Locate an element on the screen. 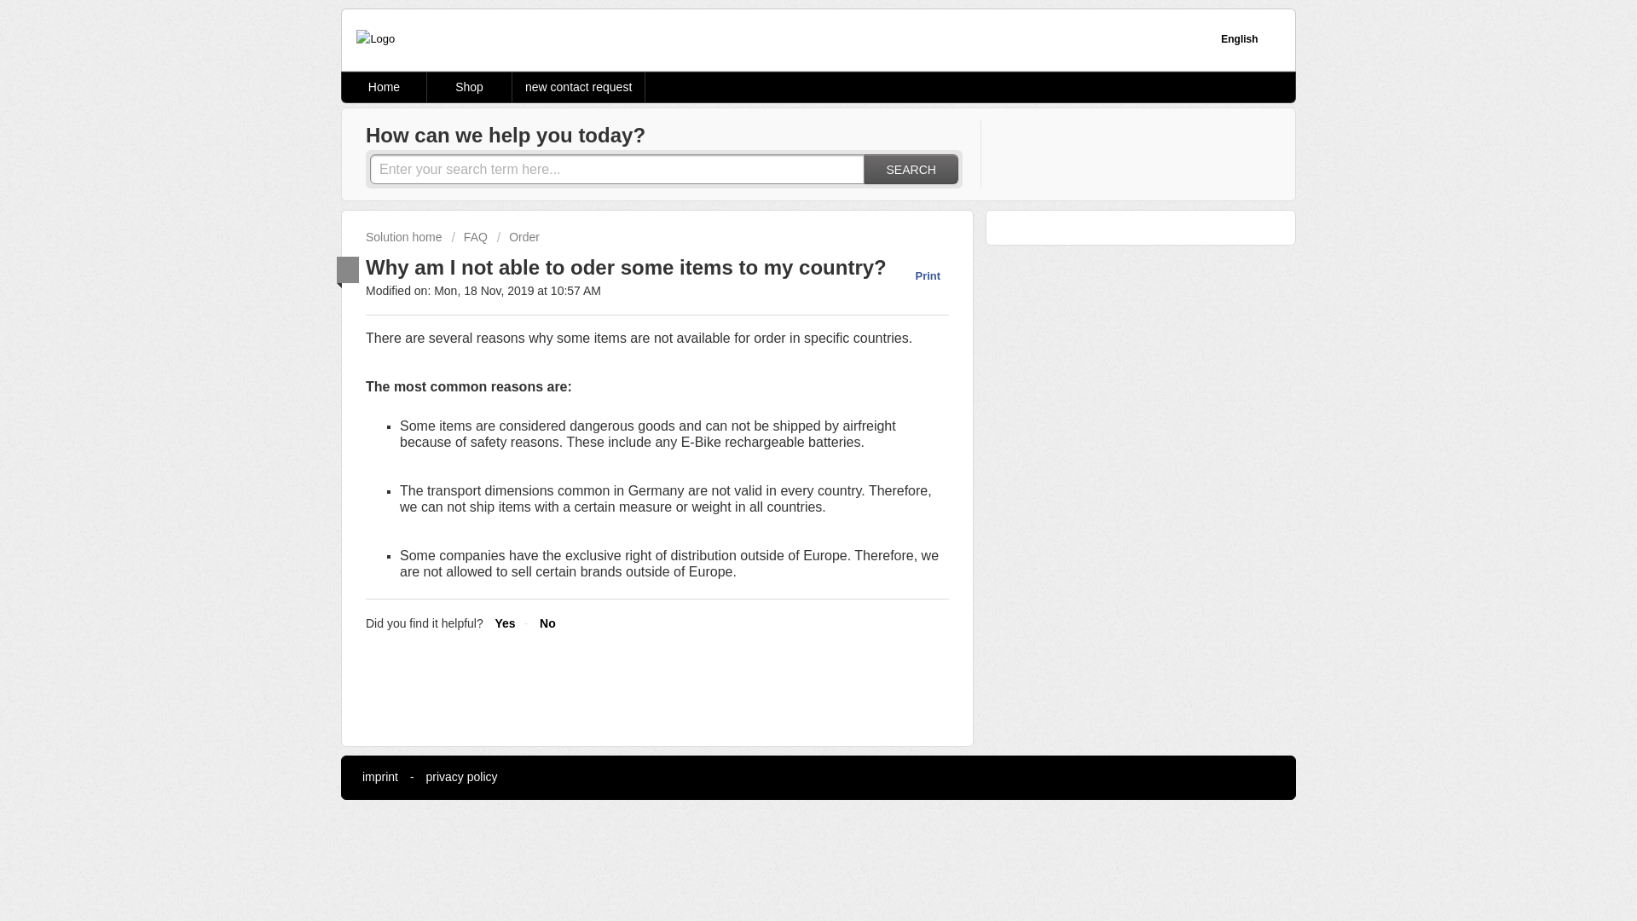 This screenshot has height=921, width=1637. imprint is located at coordinates (379, 776).